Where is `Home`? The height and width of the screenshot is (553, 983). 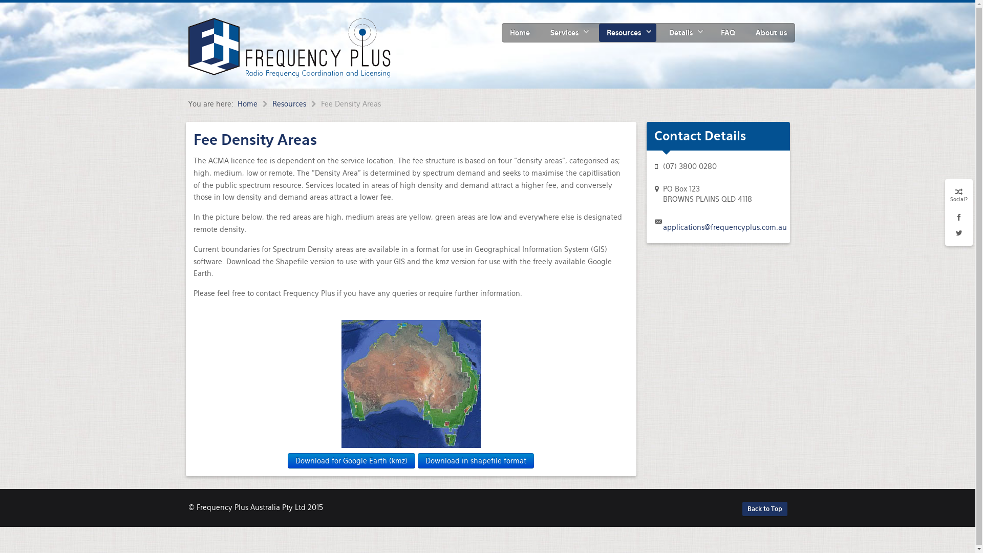 Home is located at coordinates (255, 104).